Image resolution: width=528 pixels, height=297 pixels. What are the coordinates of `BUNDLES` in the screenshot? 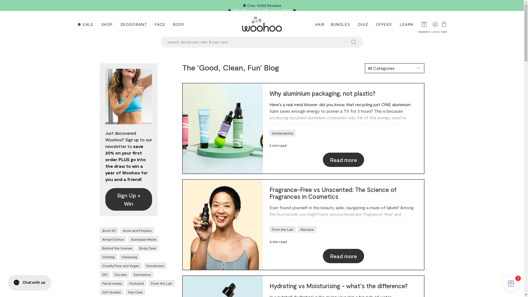 It's located at (340, 24).